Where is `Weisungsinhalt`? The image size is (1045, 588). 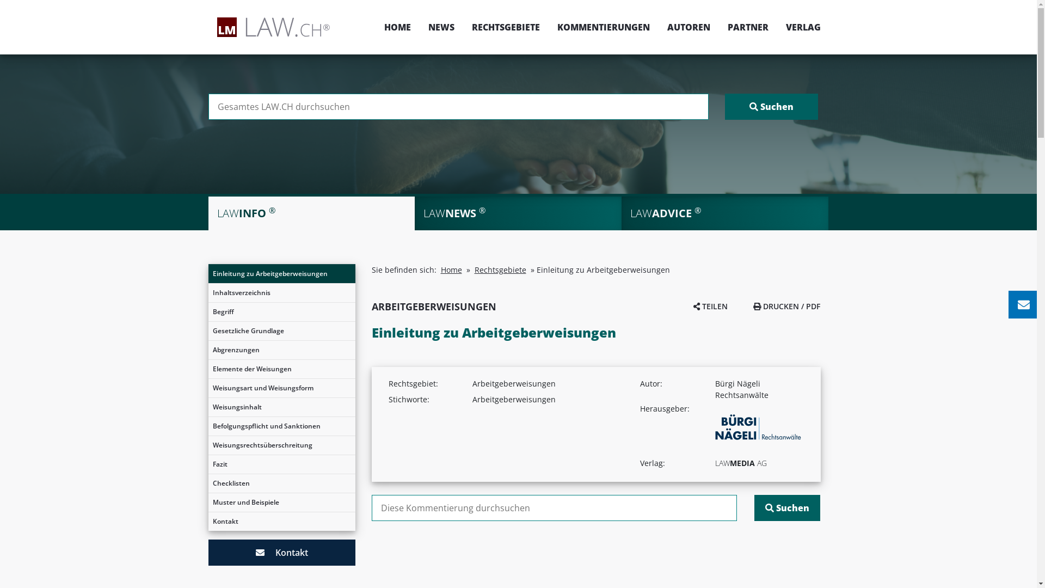
Weisungsinhalt is located at coordinates (281, 407).